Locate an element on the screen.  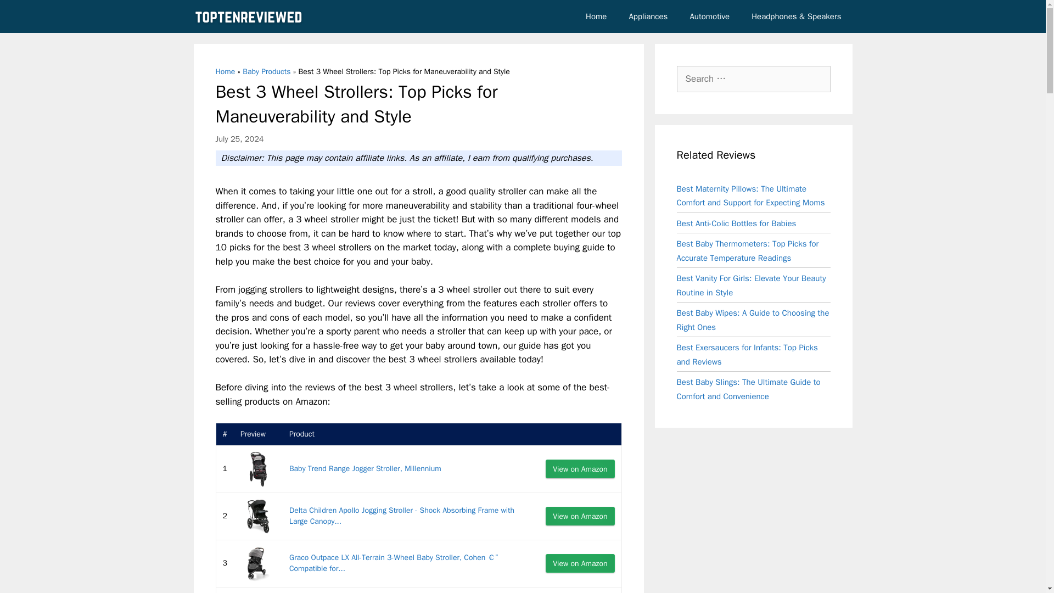
Automotive is located at coordinates (709, 16).